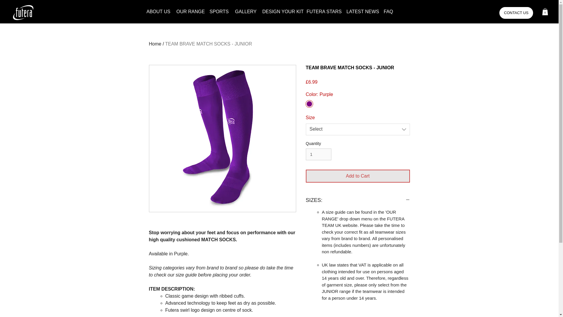  What do you see at coordinates (155, 44) in the screenshot?
I see `Home` at bounding box center [155, 44].